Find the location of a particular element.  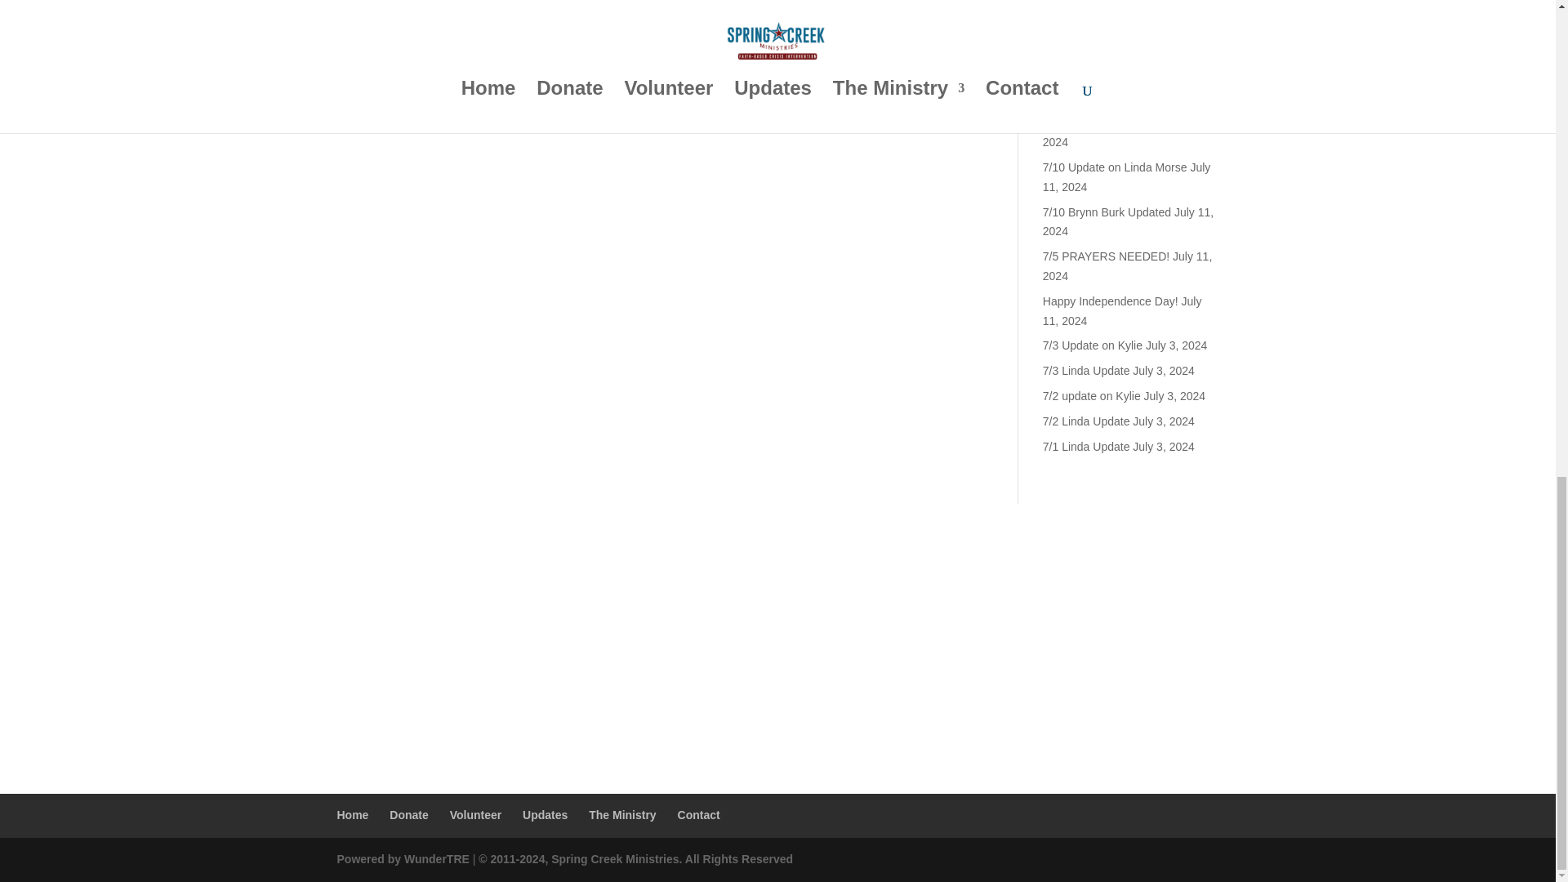

Happy Independence Day! is located at coordinates (1111, 301).